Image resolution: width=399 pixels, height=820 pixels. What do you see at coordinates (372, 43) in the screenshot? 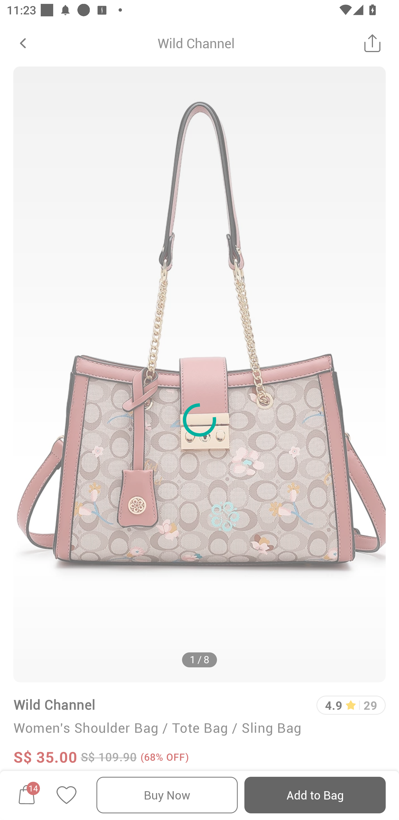
I see `Share this Product` at bounding box center [372, 43].